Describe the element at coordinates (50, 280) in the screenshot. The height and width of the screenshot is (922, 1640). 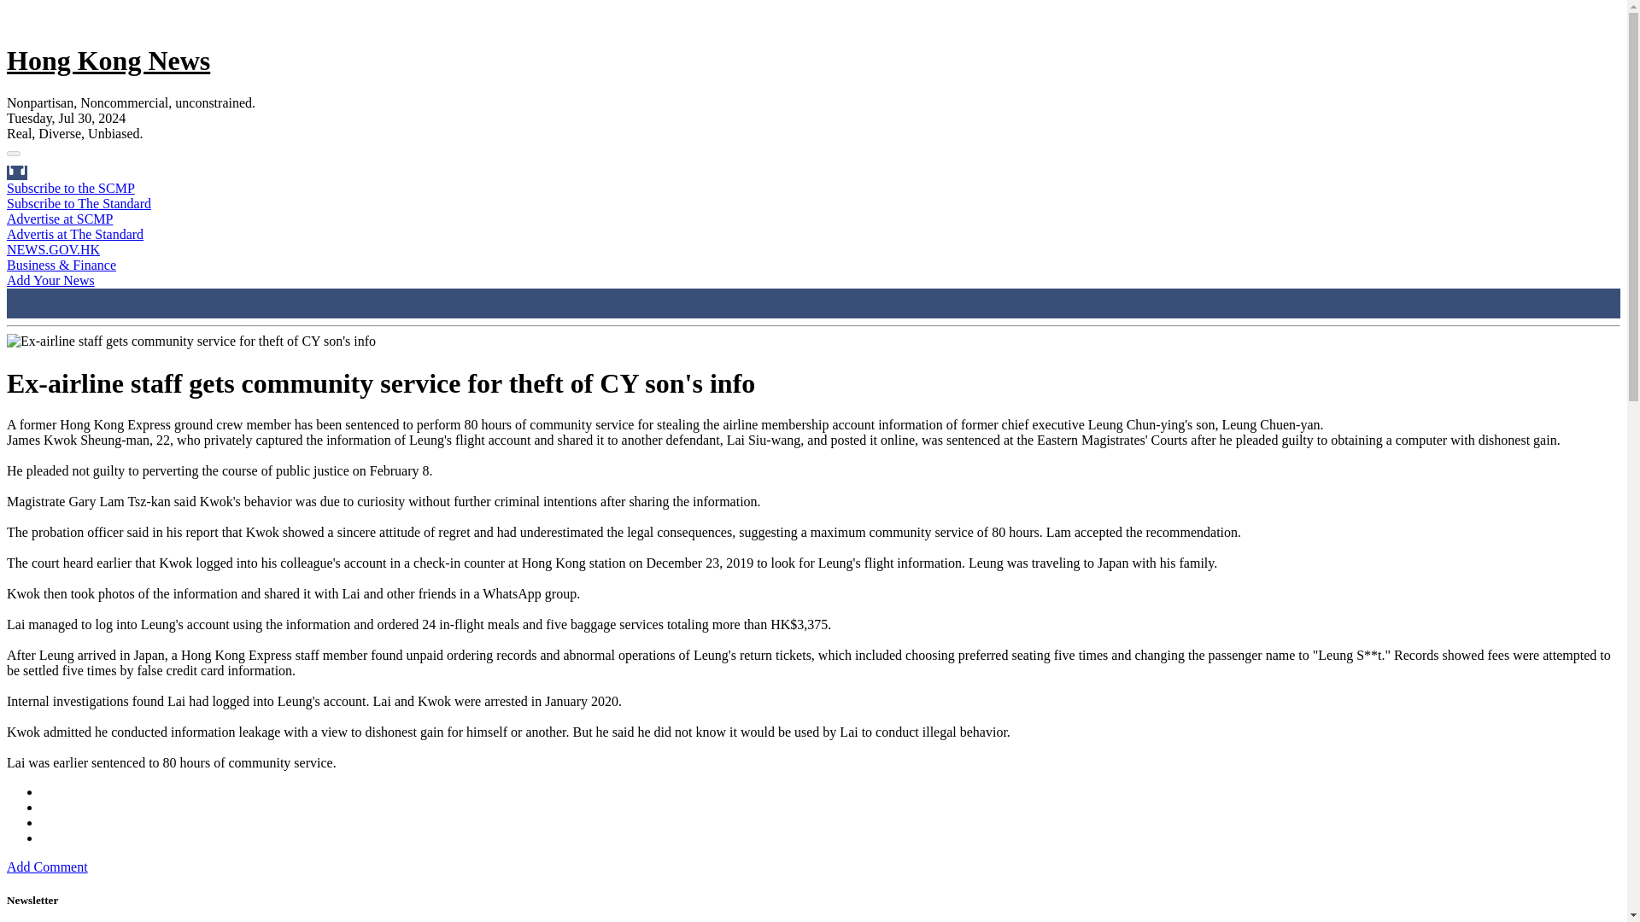
I see `Add Your News` at that location.